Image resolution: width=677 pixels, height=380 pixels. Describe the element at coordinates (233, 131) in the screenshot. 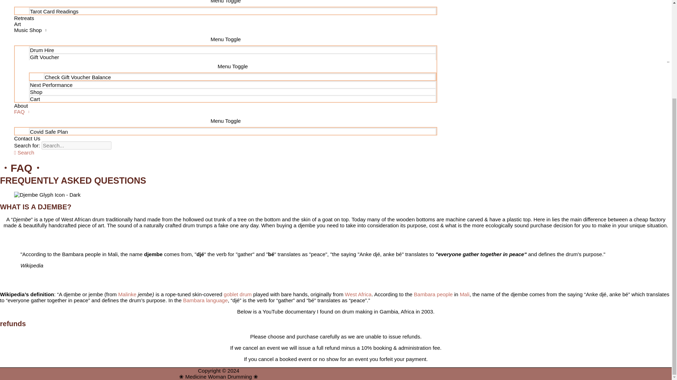

I see `Covid Safe Plan` at that location.